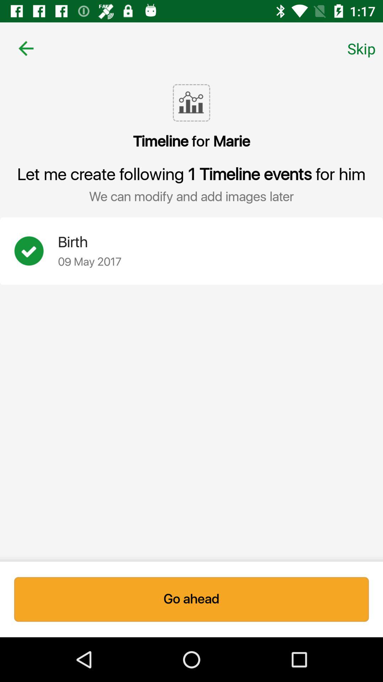  Describe the element at coordinates (26, 48) in the screenshot. I see `tap the icon to the left of skip item` at that location.